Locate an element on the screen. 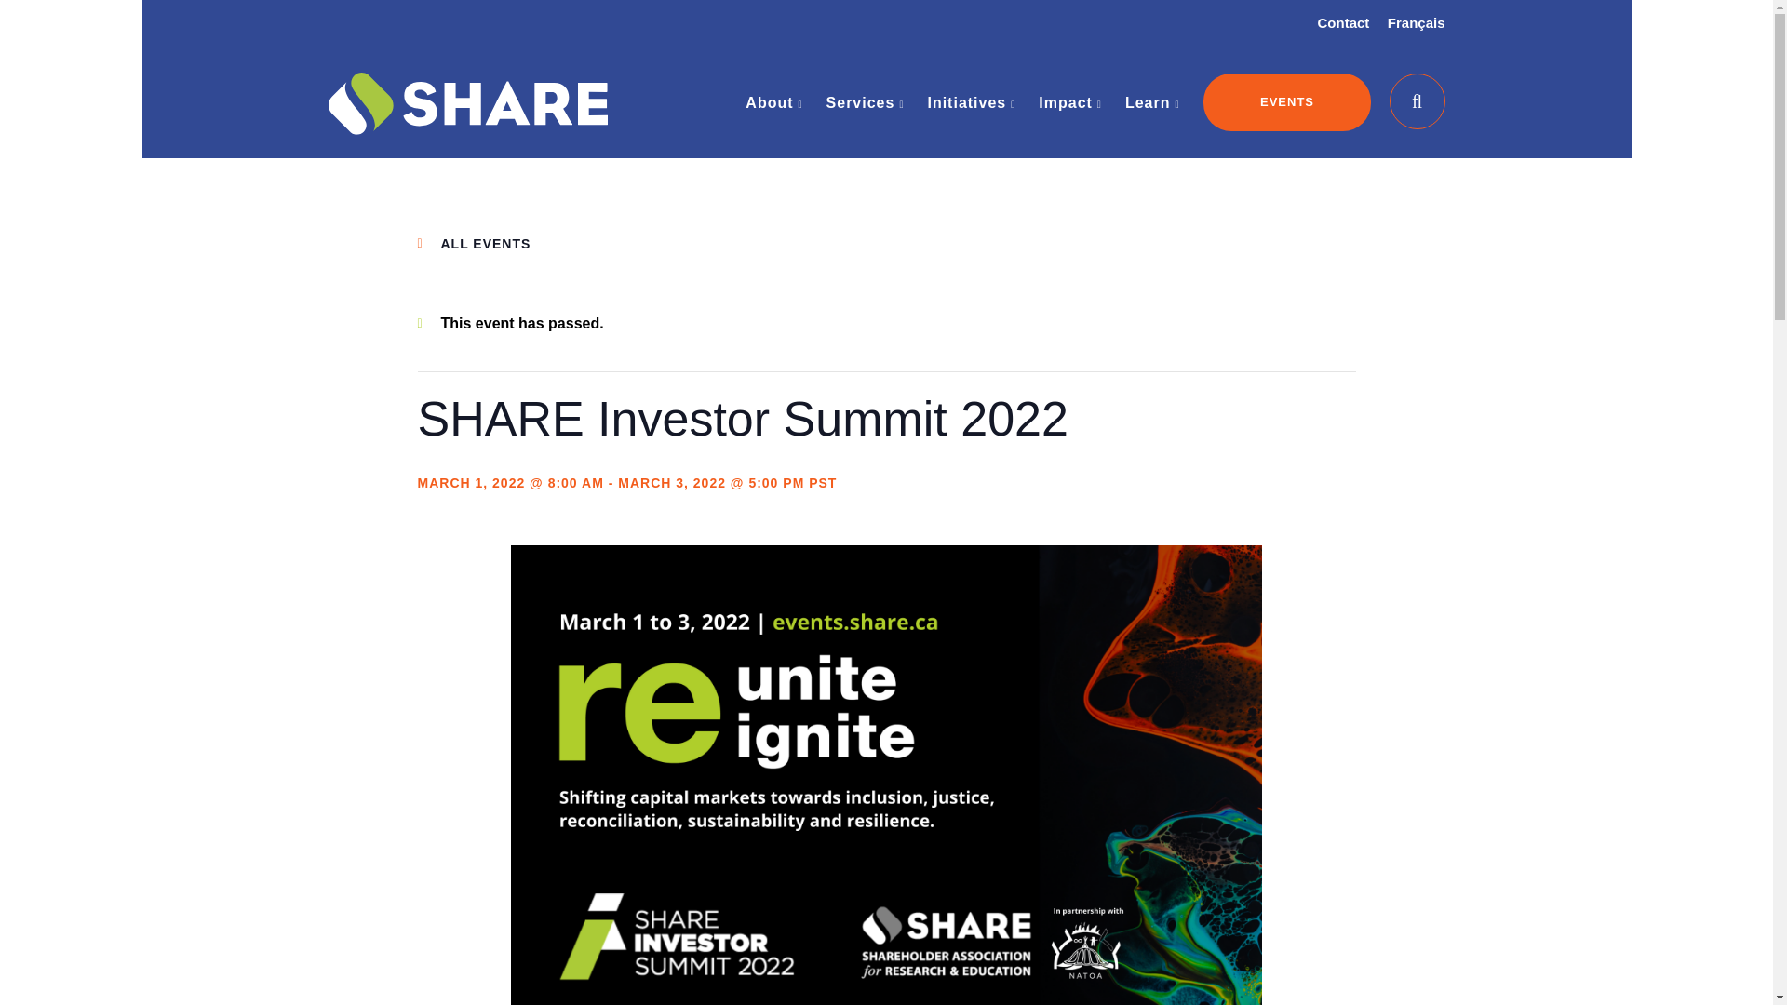 This screenshot has height=1005, width=1787. Impact is located at coordinates (1070, 102).